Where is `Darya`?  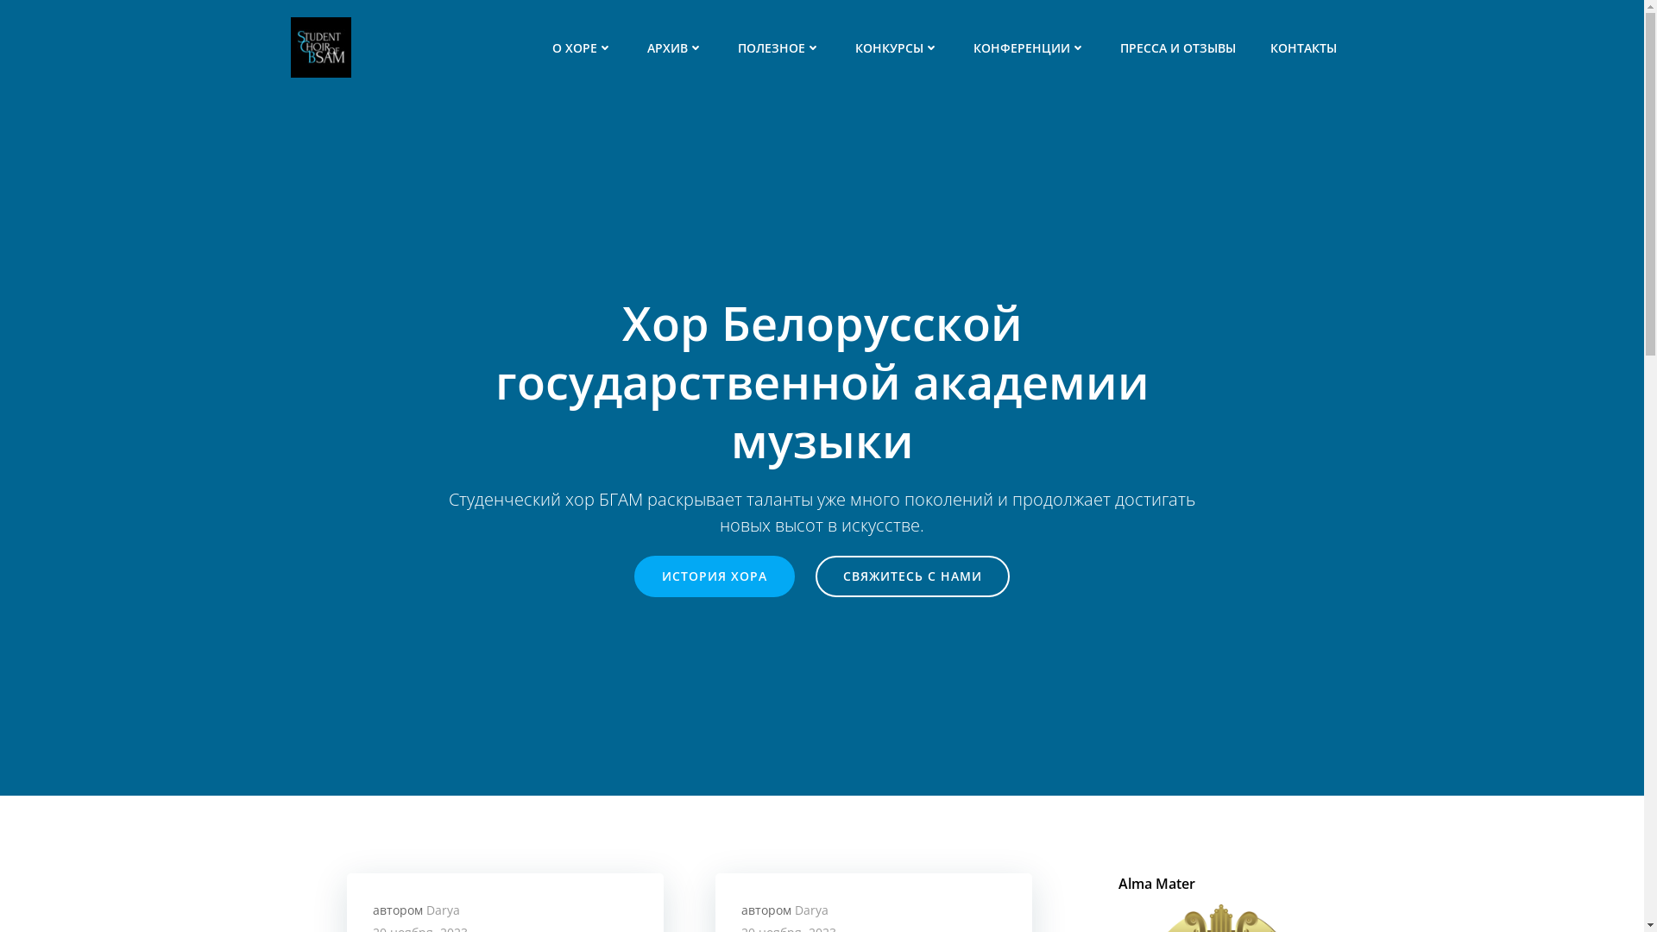 Darya is located at coordinates (443, 910).